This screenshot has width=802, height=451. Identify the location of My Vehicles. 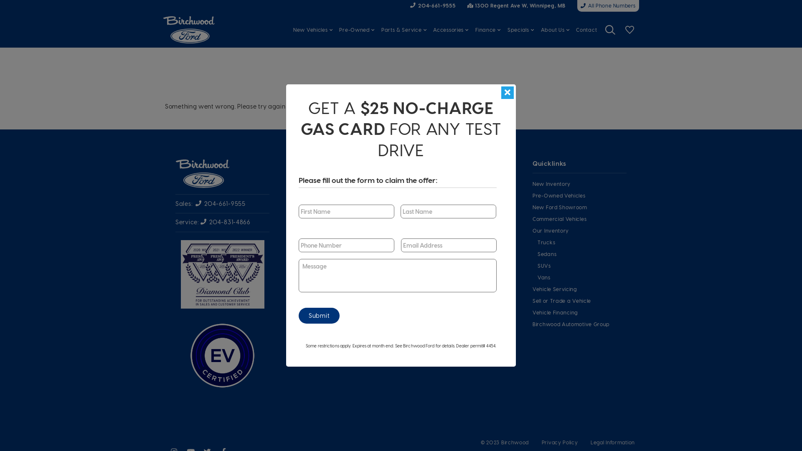
(629, 30).